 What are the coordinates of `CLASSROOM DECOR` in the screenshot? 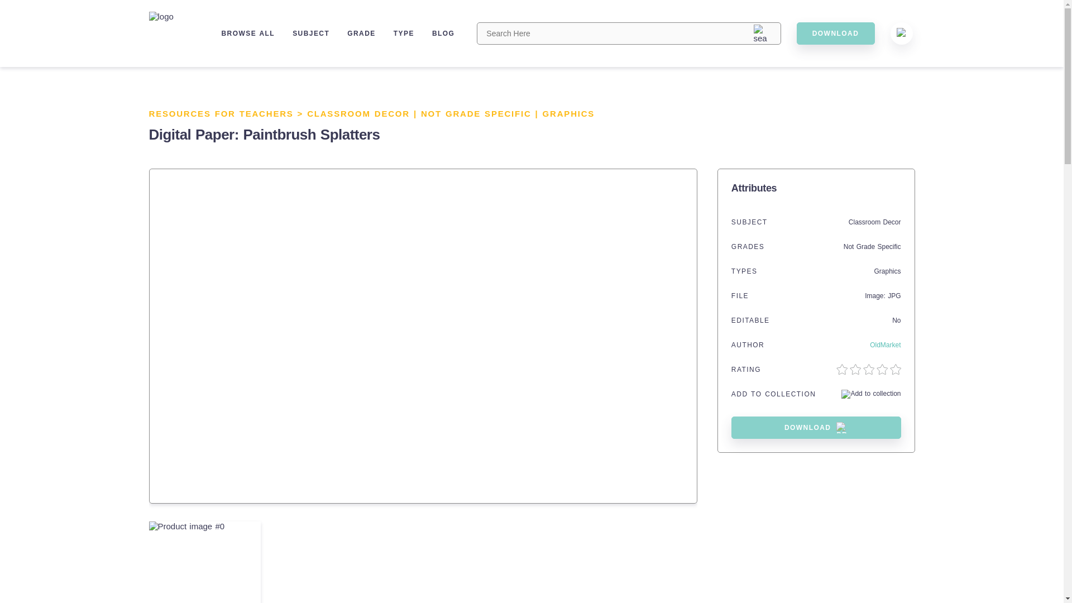 It's located at (358, 113).